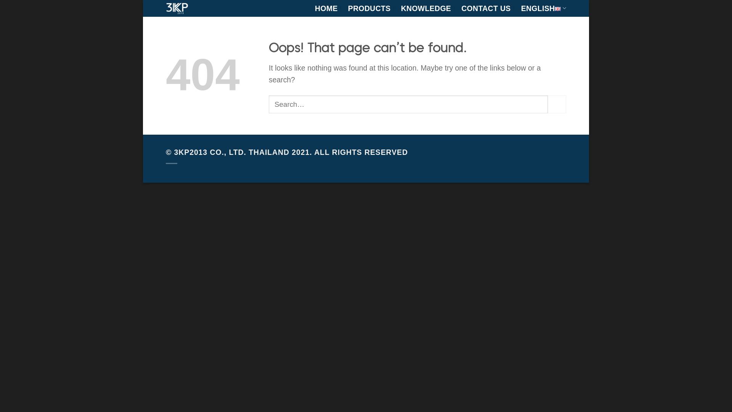 This screenshot has width=732, height=412. What do you see at coordinates (544, 8) in the screenshot?
I see `ENGLISH` at bounding box center [544, 8].